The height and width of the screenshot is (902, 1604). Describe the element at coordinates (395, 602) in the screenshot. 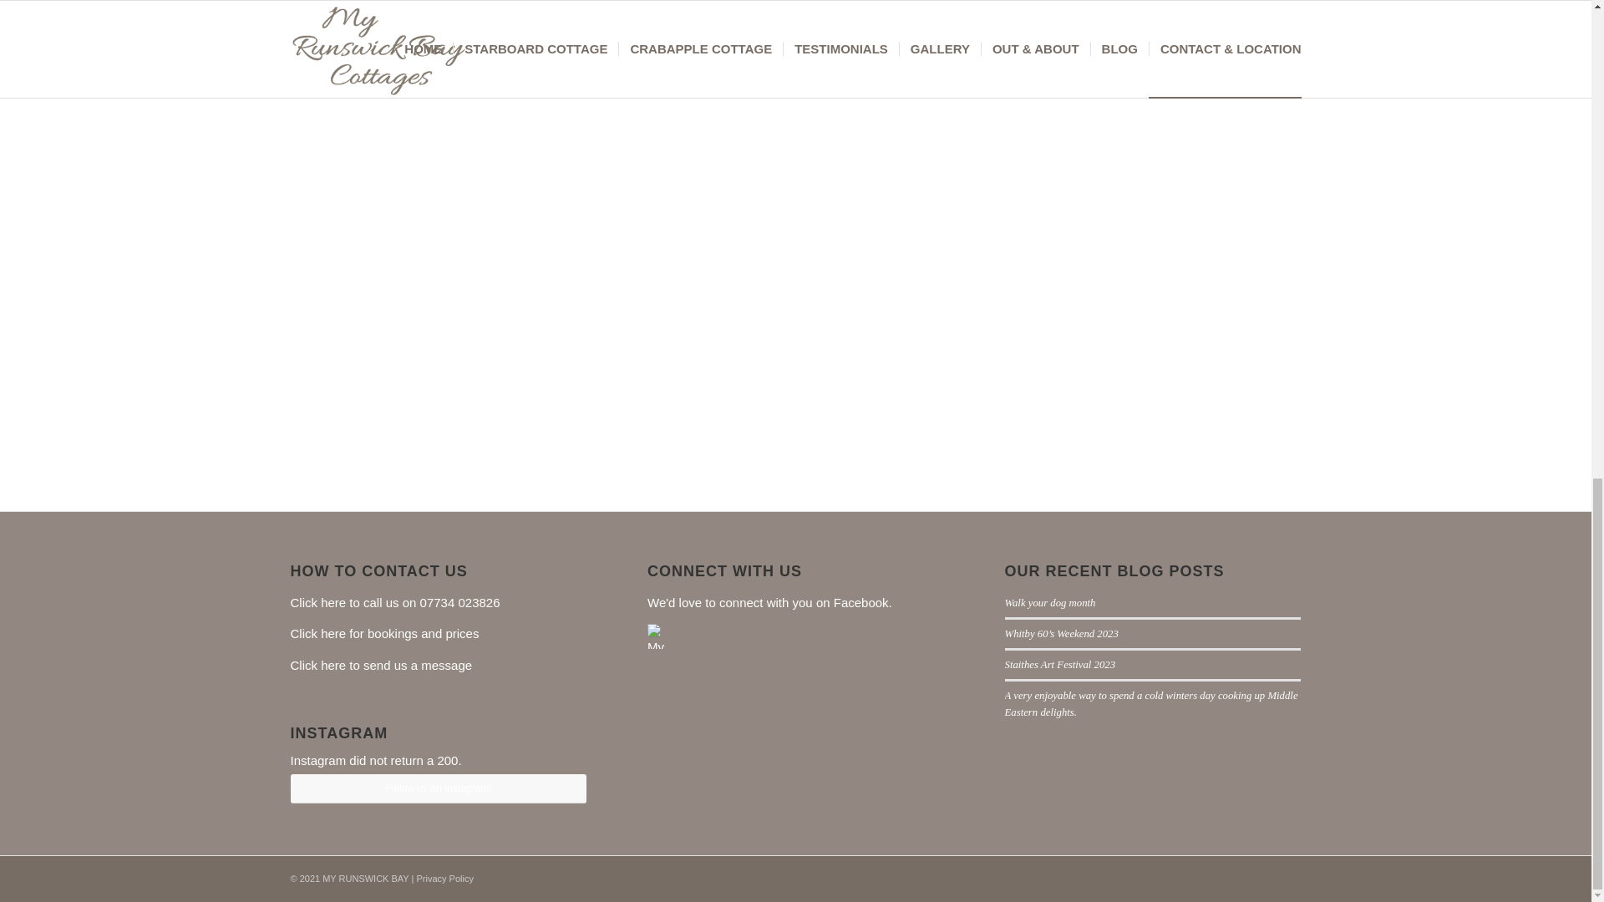

I see `Click here to call us on 07734 023826` at that location.